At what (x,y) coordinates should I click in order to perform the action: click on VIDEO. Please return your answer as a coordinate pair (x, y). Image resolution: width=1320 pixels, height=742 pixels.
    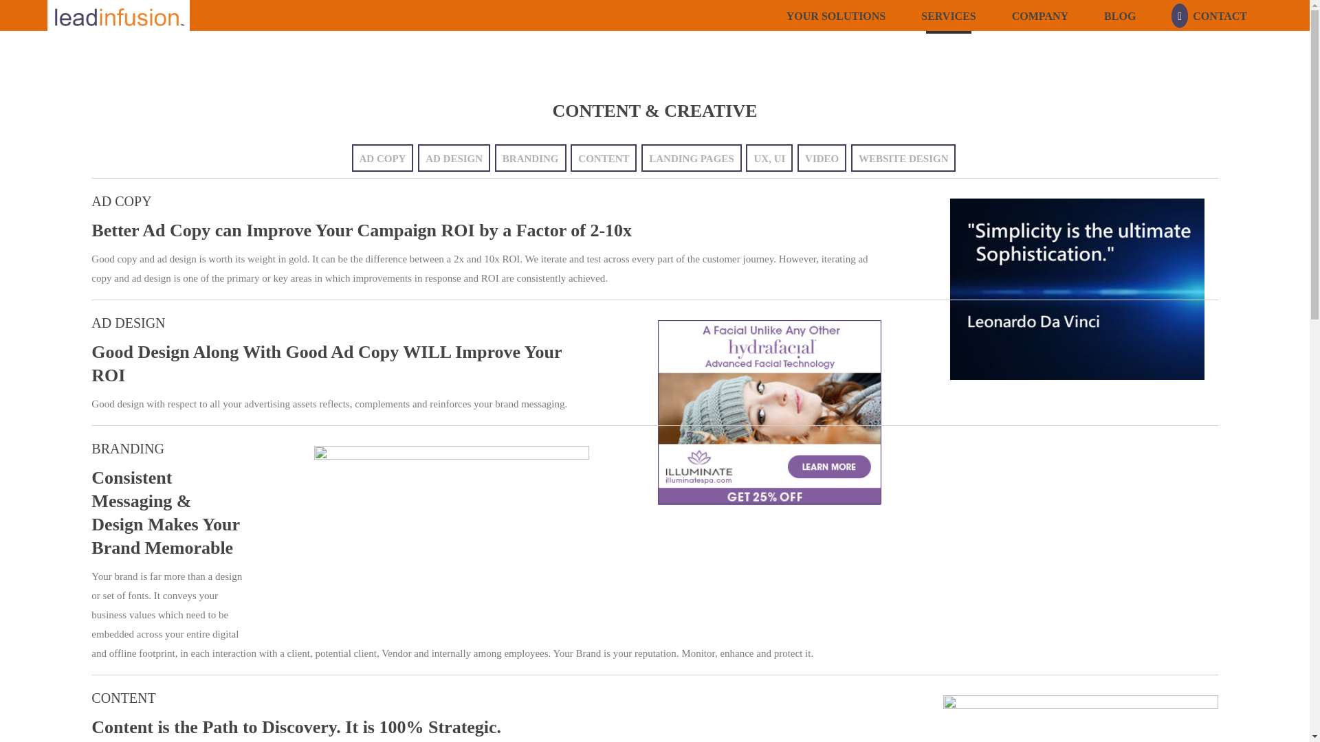
    Looking at the image, I should click on (821, 158).